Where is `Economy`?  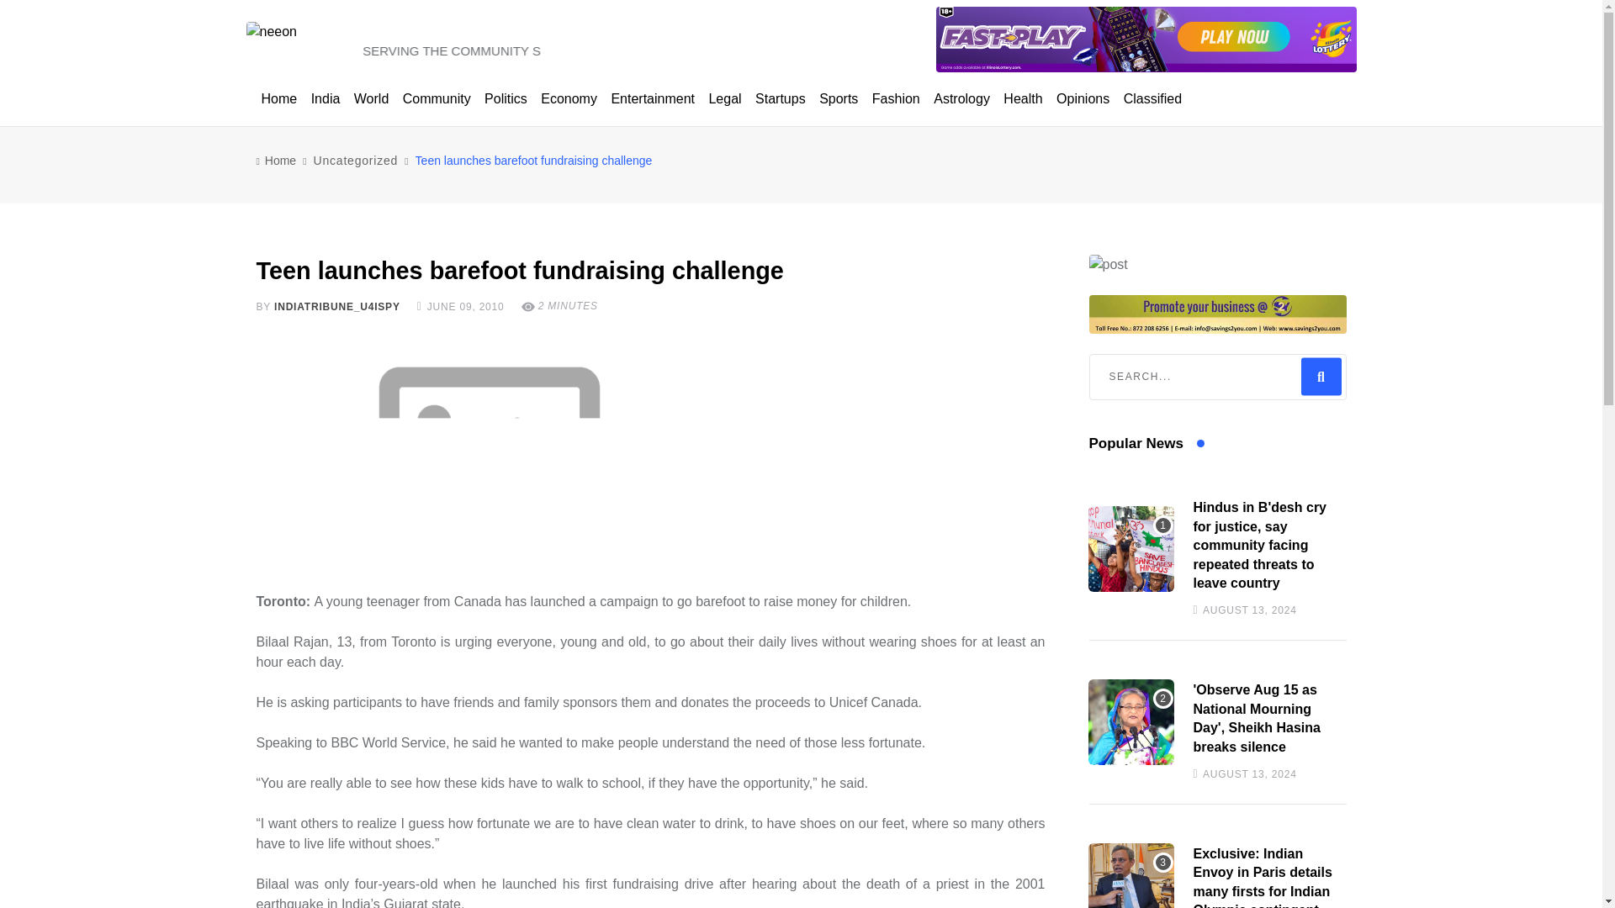
Economy is located at coordinates (569, 99).